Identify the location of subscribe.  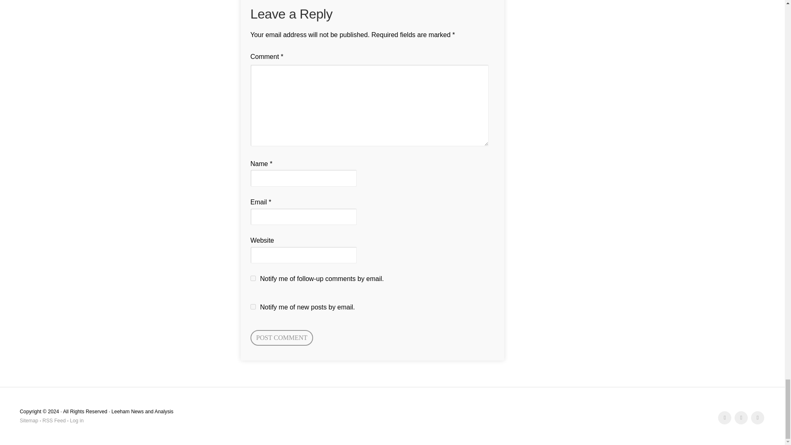
(253, 307).